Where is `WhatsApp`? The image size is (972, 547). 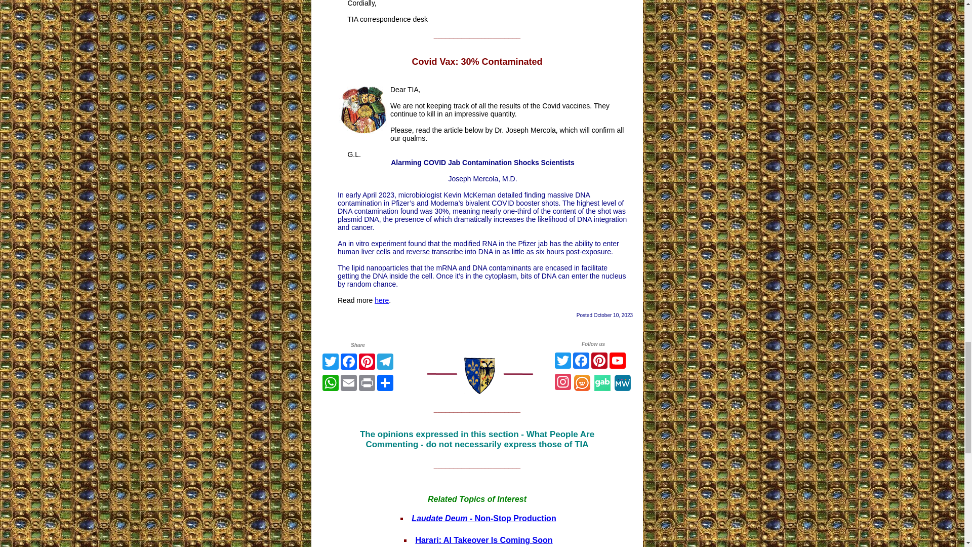
WhatsApp is located at coordinates (330, 383).